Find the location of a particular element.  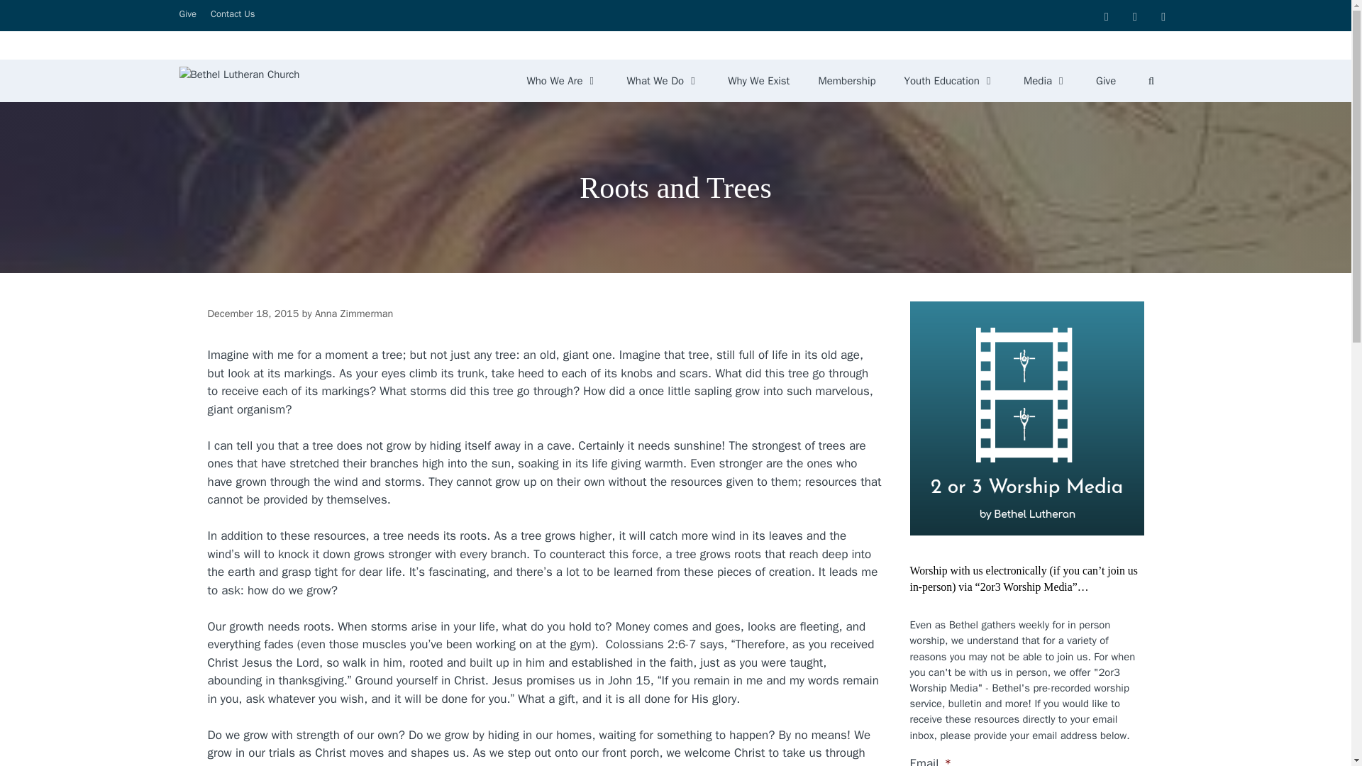

Give is located at coordinates (1105, 81).